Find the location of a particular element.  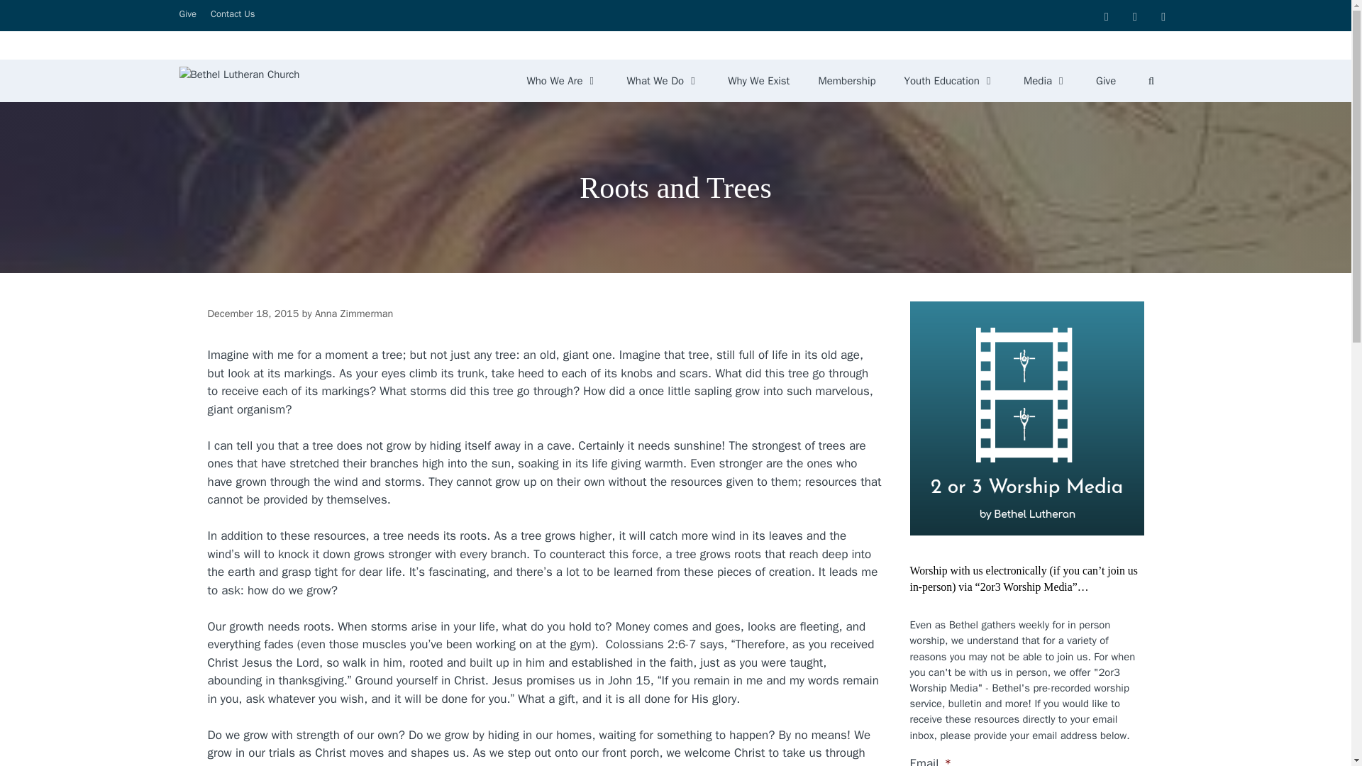

Give is located at coordinates (1105, 81).